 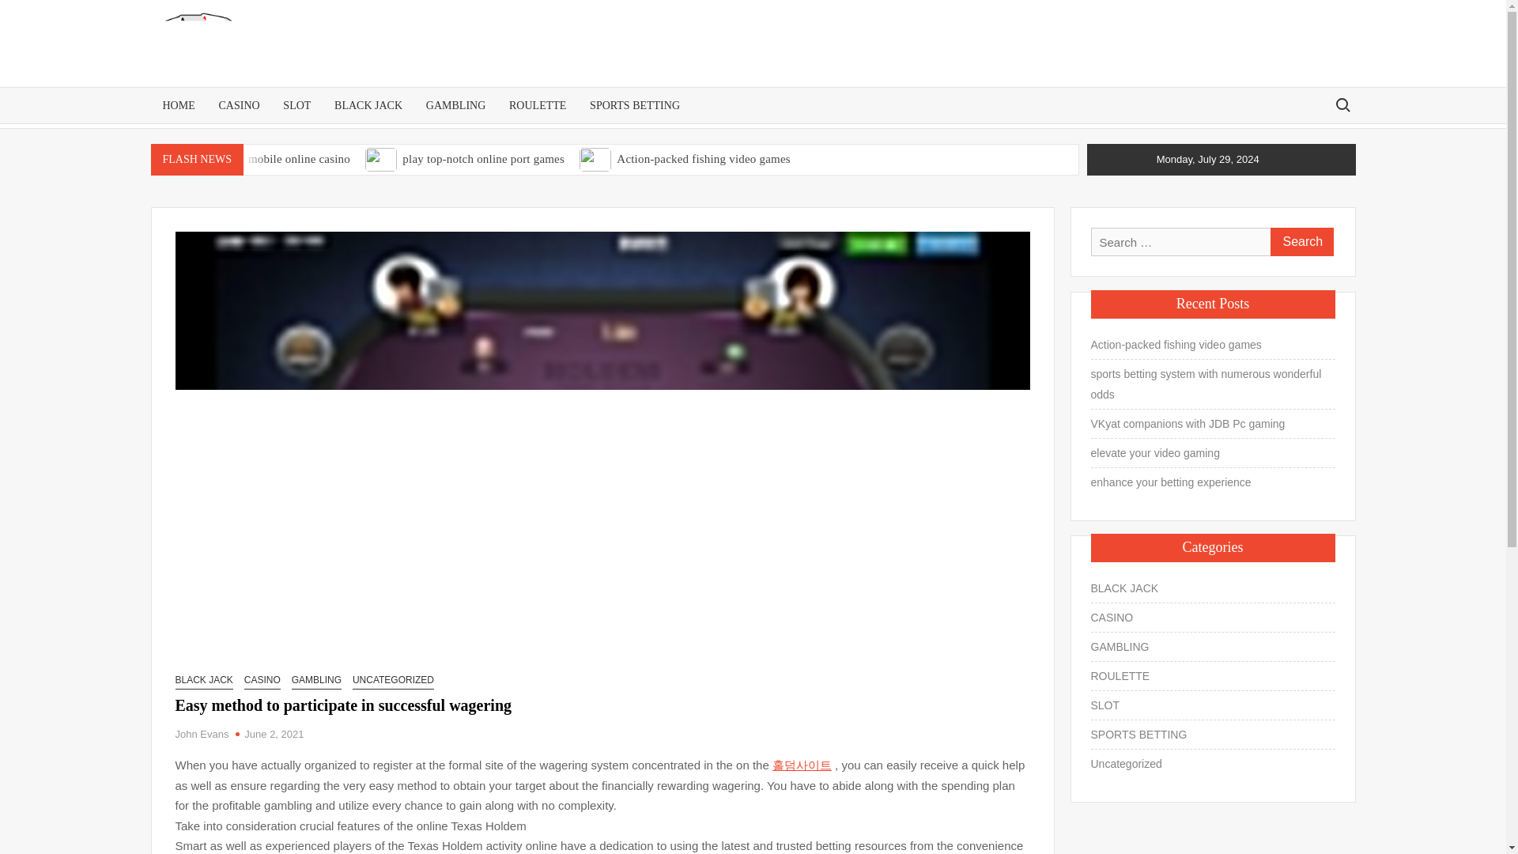 I want to click on SPORTS BETTING, so click(x=635, y=105).